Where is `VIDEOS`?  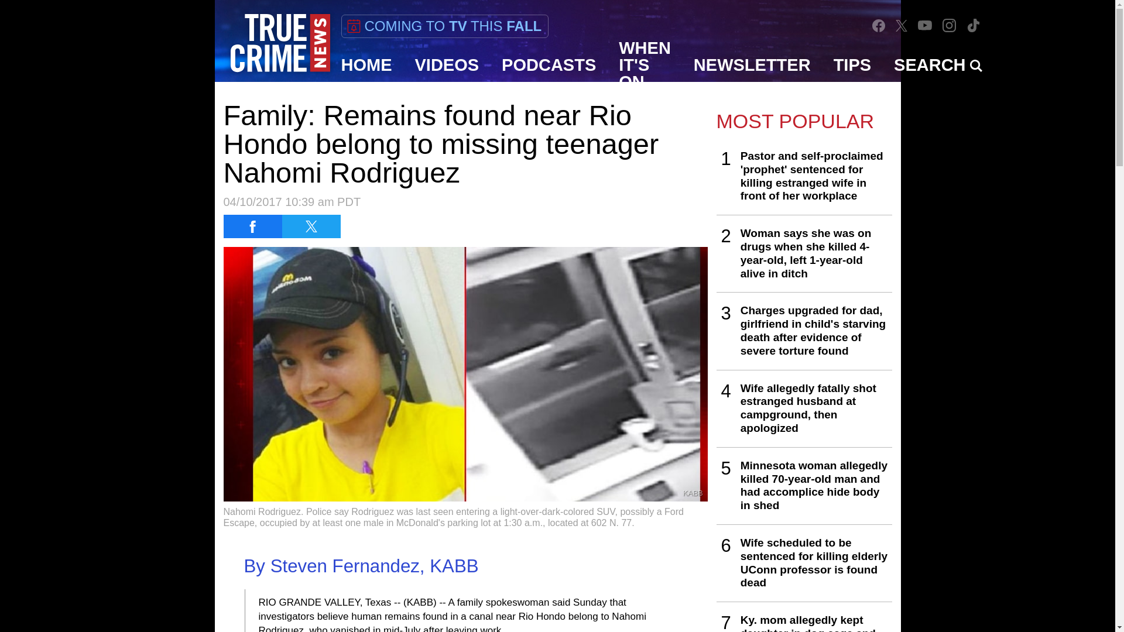 VIDEOS is located at coordinates (447, 65).